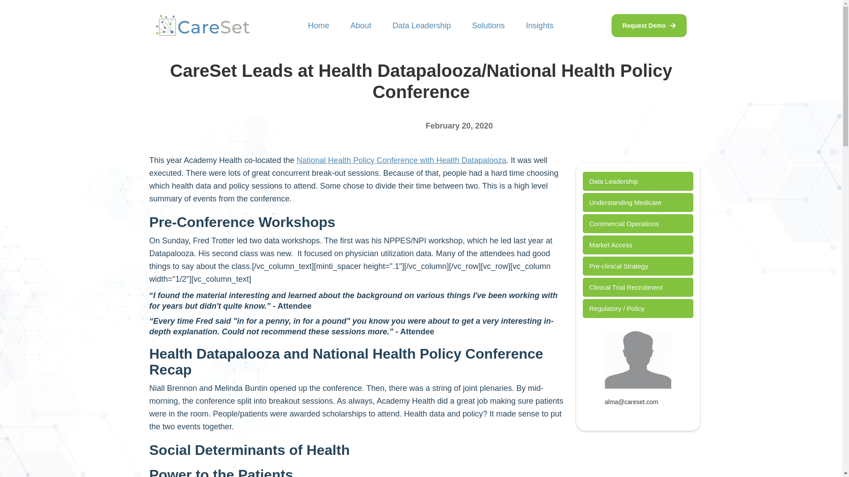 The image size is (849, 477). Describe the element at coordinates (318, 26) in the screenshot. I see `Home` at that location.